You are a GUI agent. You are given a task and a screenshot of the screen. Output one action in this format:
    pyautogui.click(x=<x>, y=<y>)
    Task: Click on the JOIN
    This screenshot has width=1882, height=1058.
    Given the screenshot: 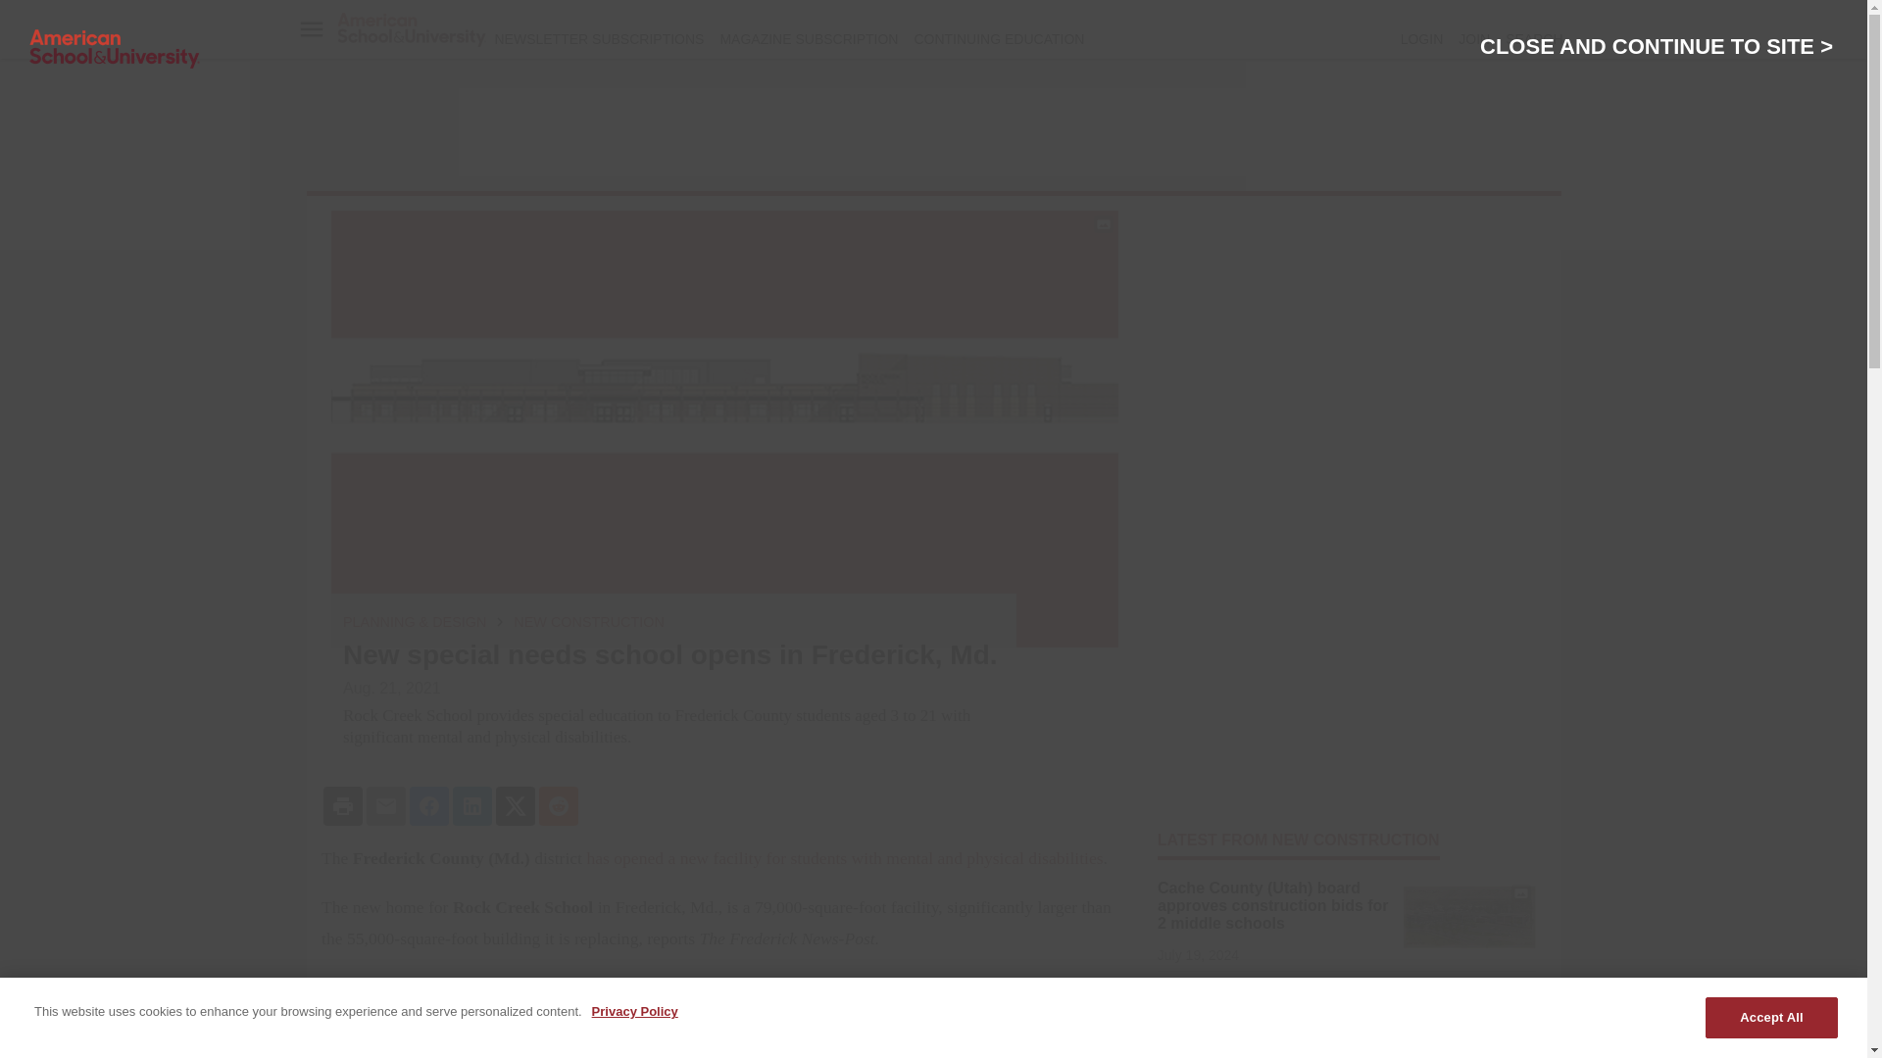 What is the action you would take?
    pyautogui.click(x=1474, y=39)
    